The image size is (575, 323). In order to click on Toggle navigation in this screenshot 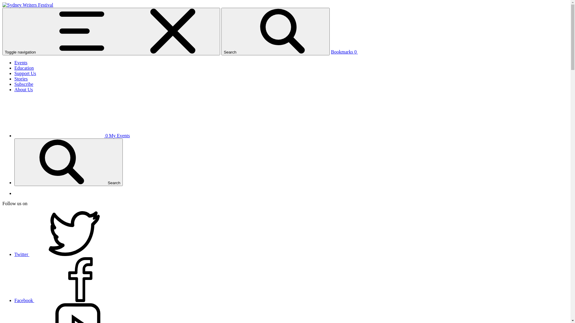, I will do `click(111, 32)`.